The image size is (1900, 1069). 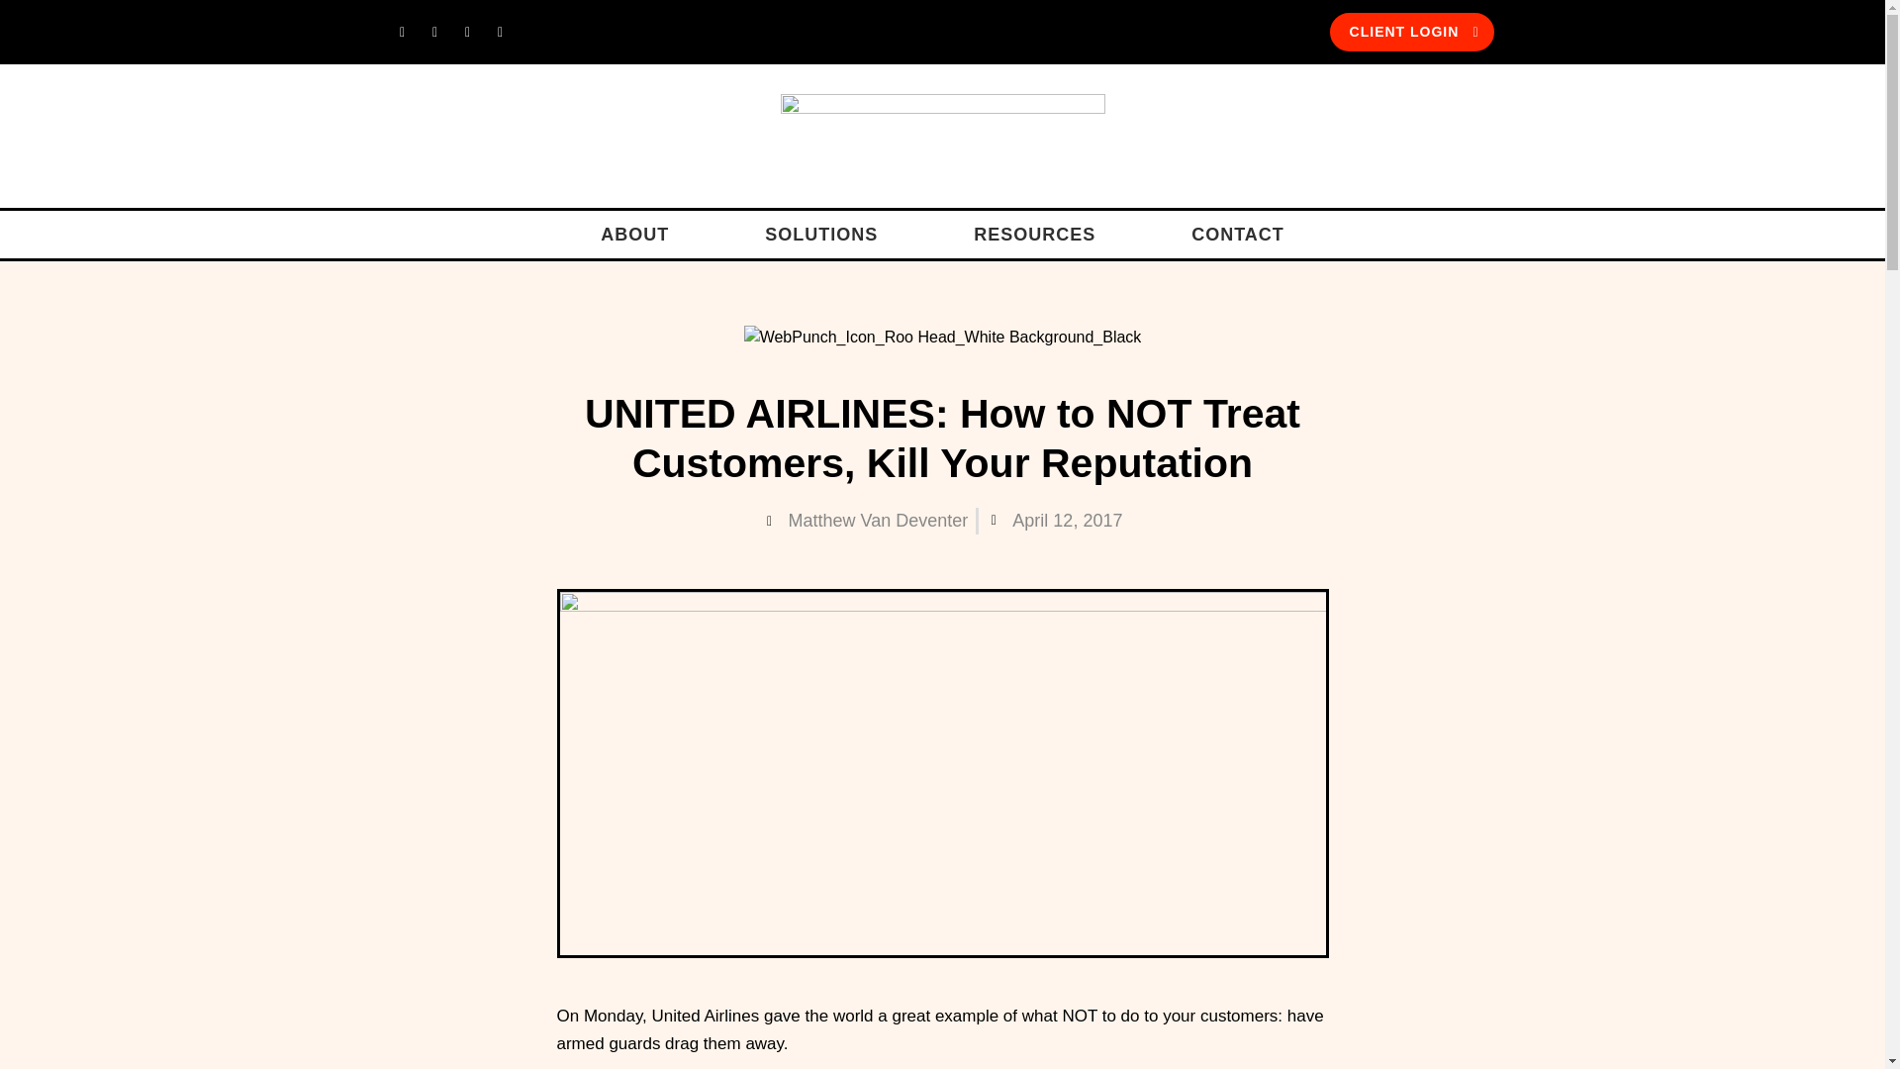 What do you see at coordinates (1237, 234) in the screenshot?
I see `CONTACT` at bounding box center [1237, 234].